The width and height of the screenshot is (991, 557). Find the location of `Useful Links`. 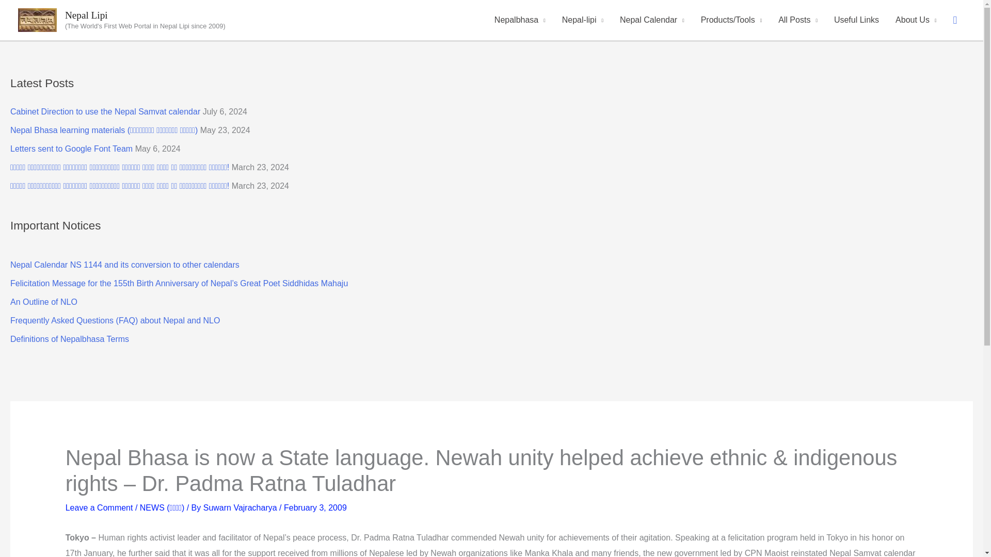

Useful Links is located at coordinates (856, 20).